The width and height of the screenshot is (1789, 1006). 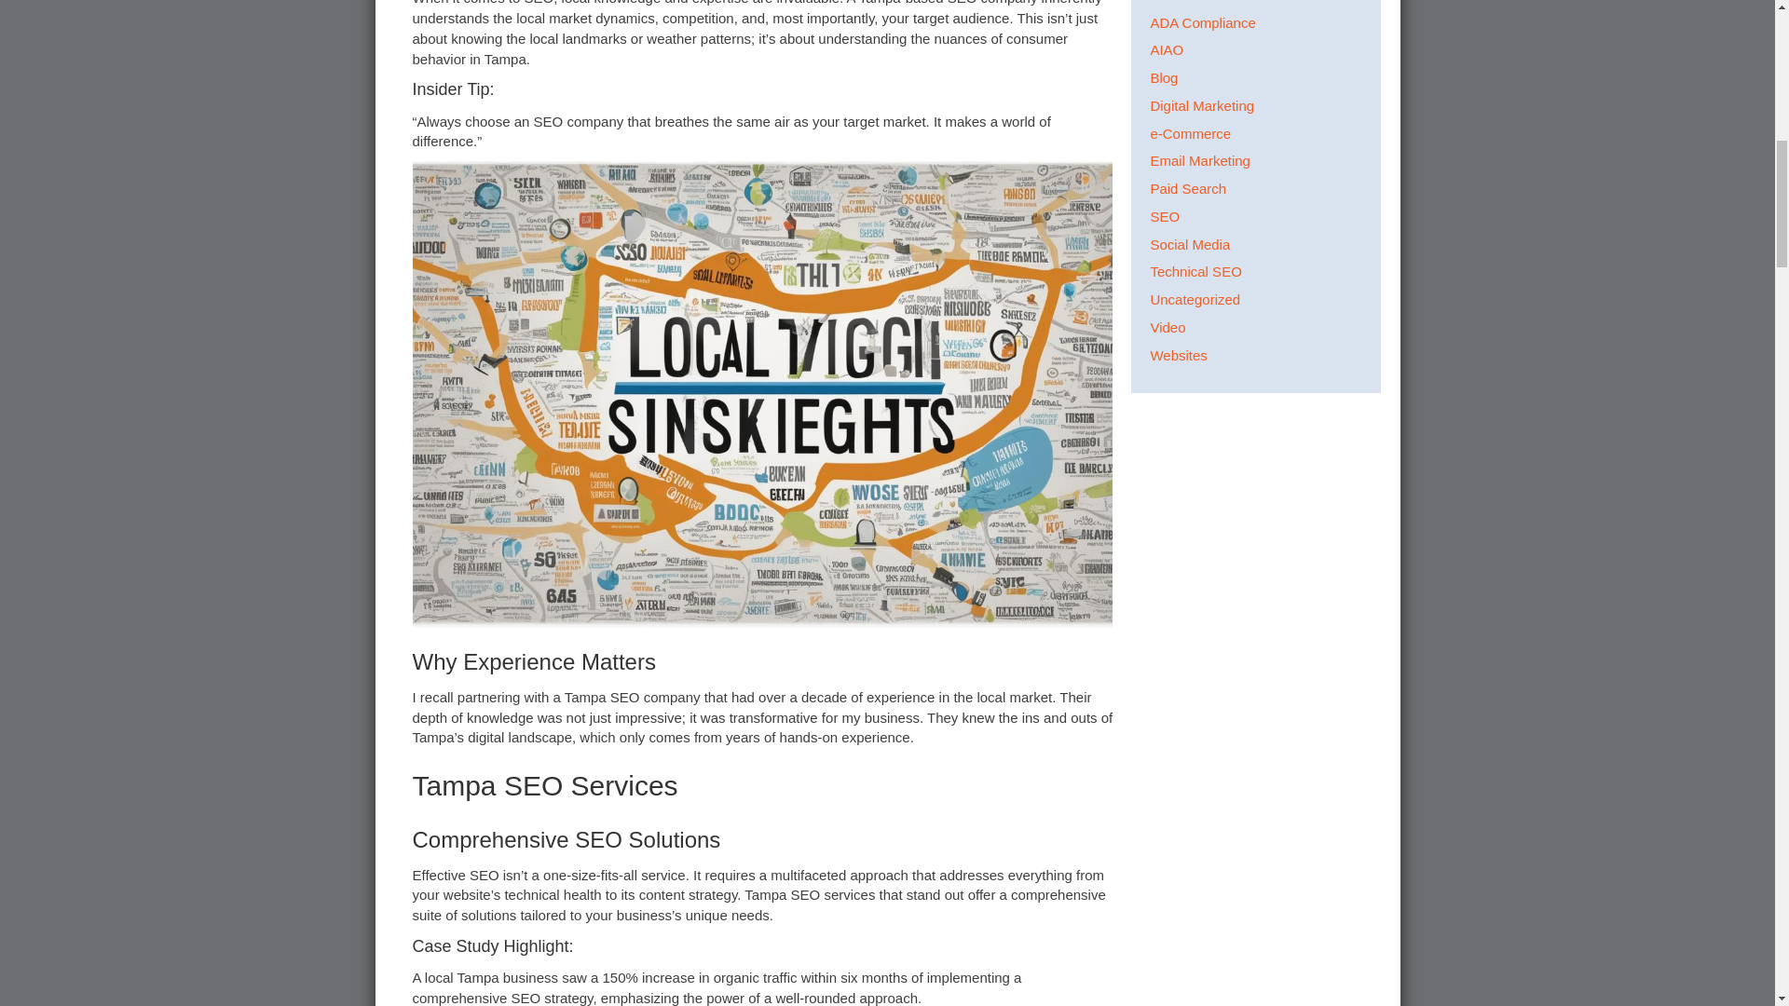 I want to click on Social Media, so click(x=1190, y=244).